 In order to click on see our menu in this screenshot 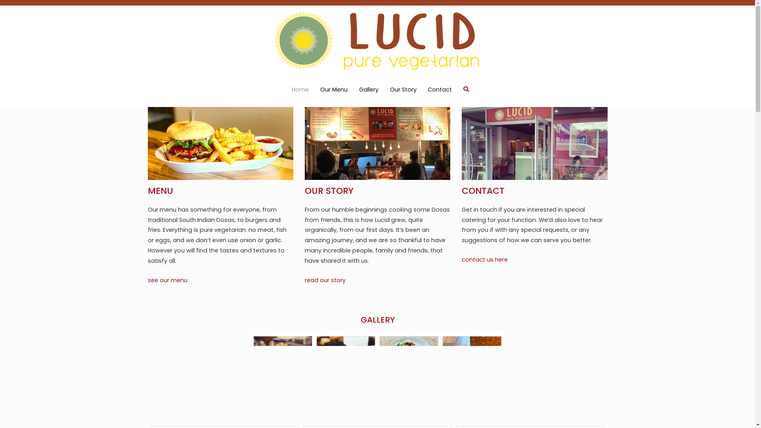, I will do `click(167, 280)`.